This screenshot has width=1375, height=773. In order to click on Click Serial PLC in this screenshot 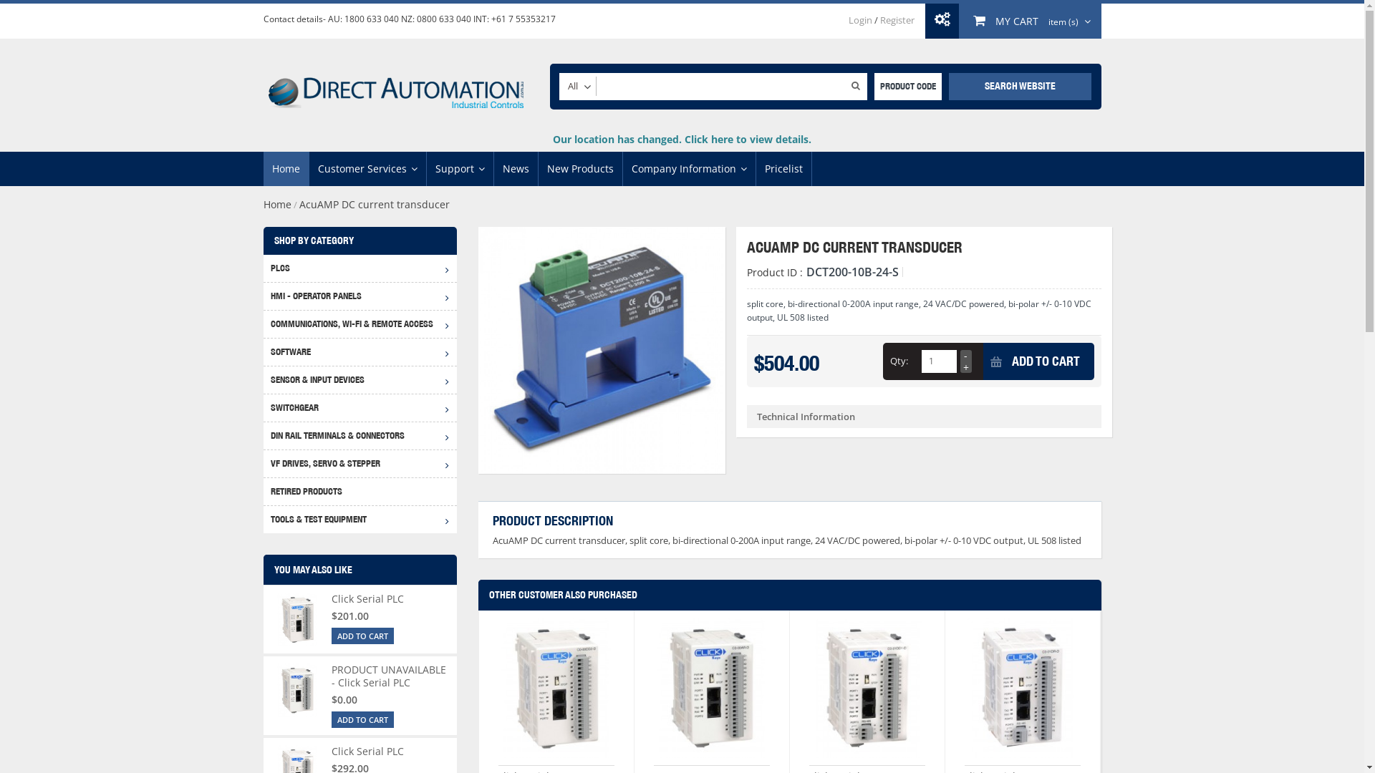, I will do `click(298, 620)`.